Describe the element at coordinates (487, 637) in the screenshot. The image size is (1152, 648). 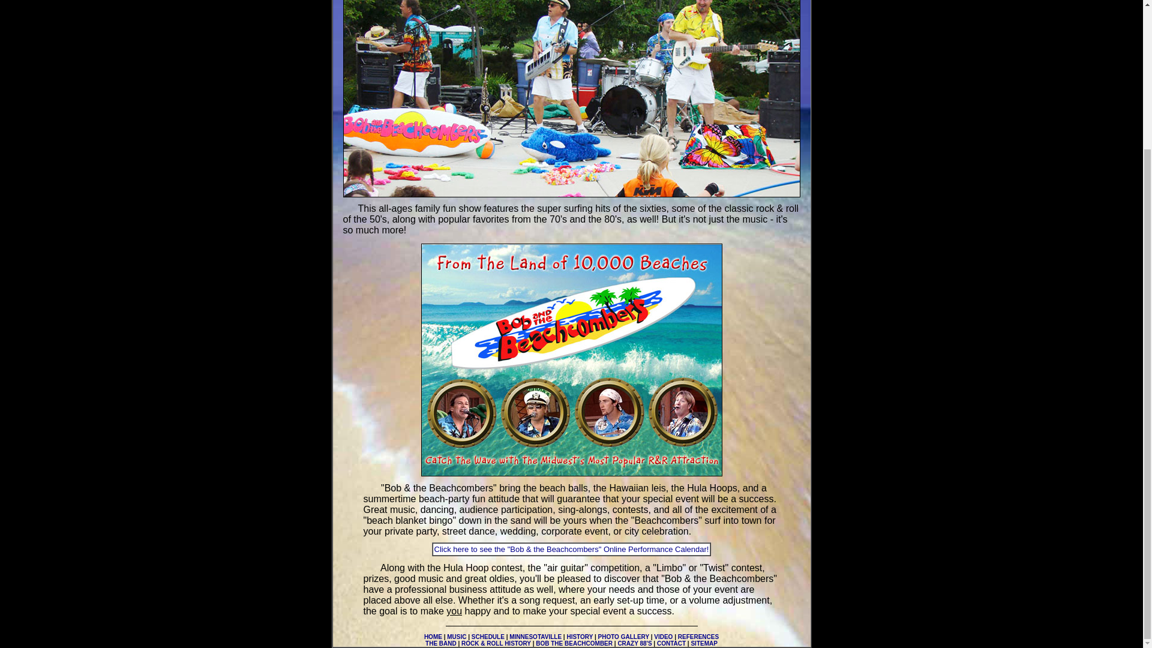
I see `SCHEDULE` at that location.